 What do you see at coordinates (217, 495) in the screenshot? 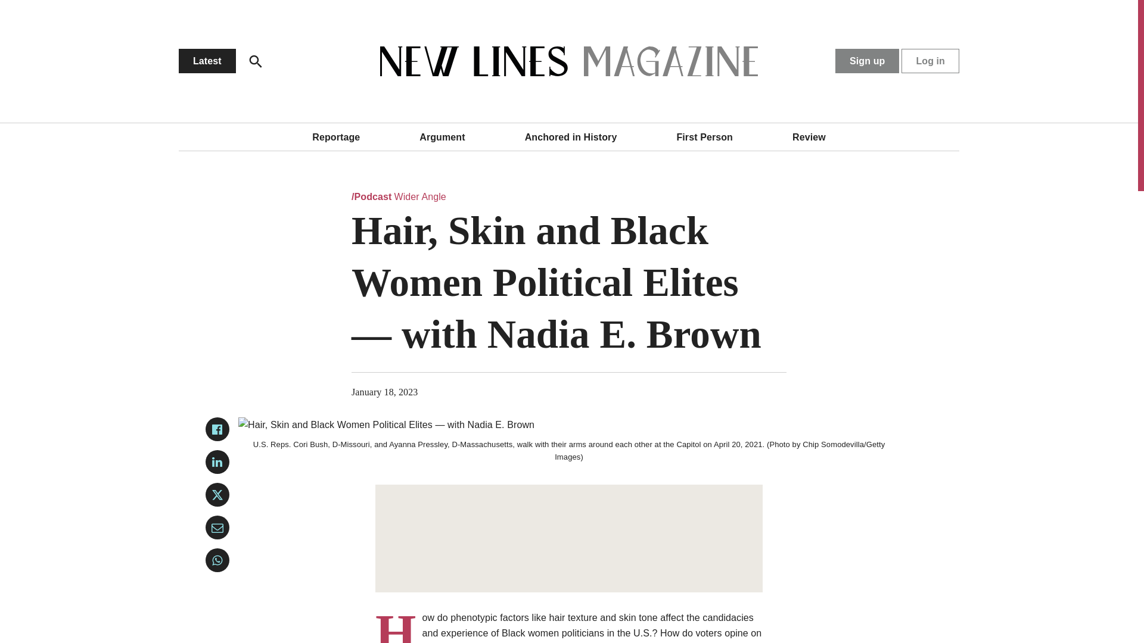
I see `Tweet It` at bounding box center [217, 495].